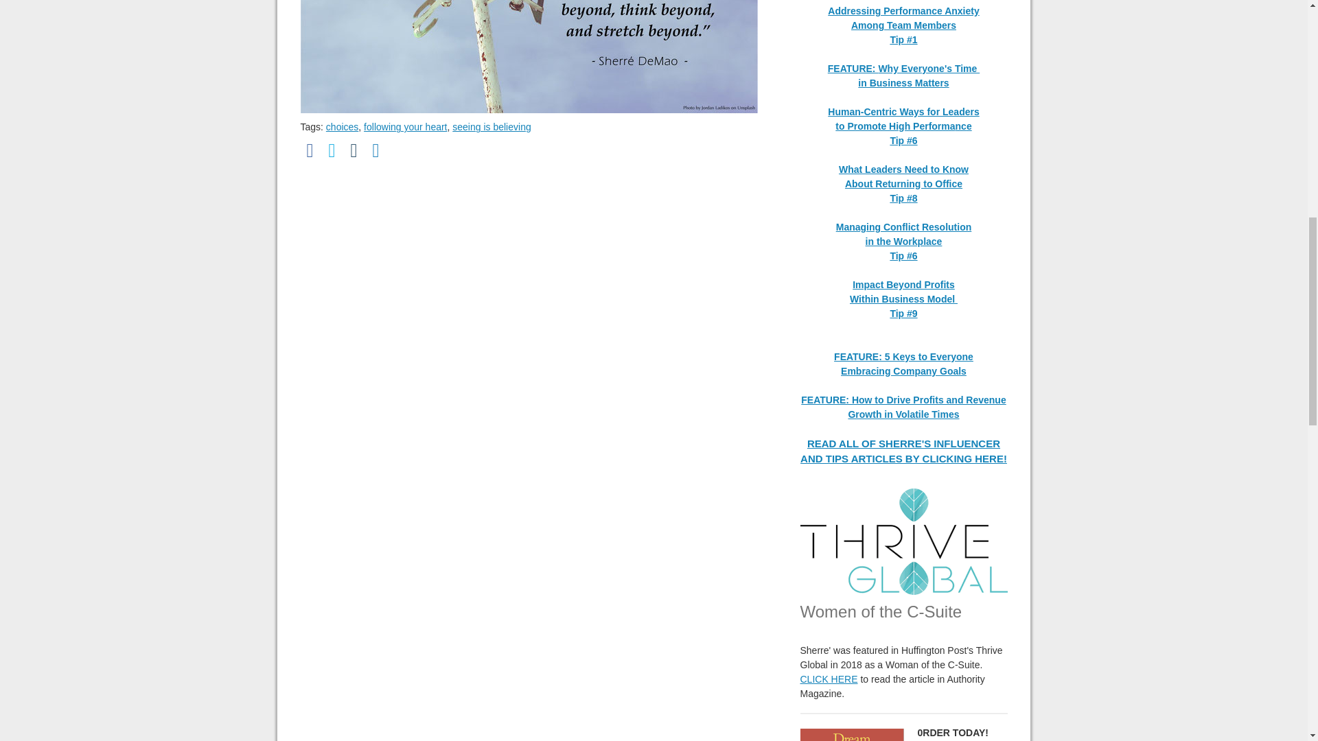 The height and width of the screenshot is (741, 1318). I want to click on LinkedIn, so click(376, 151).